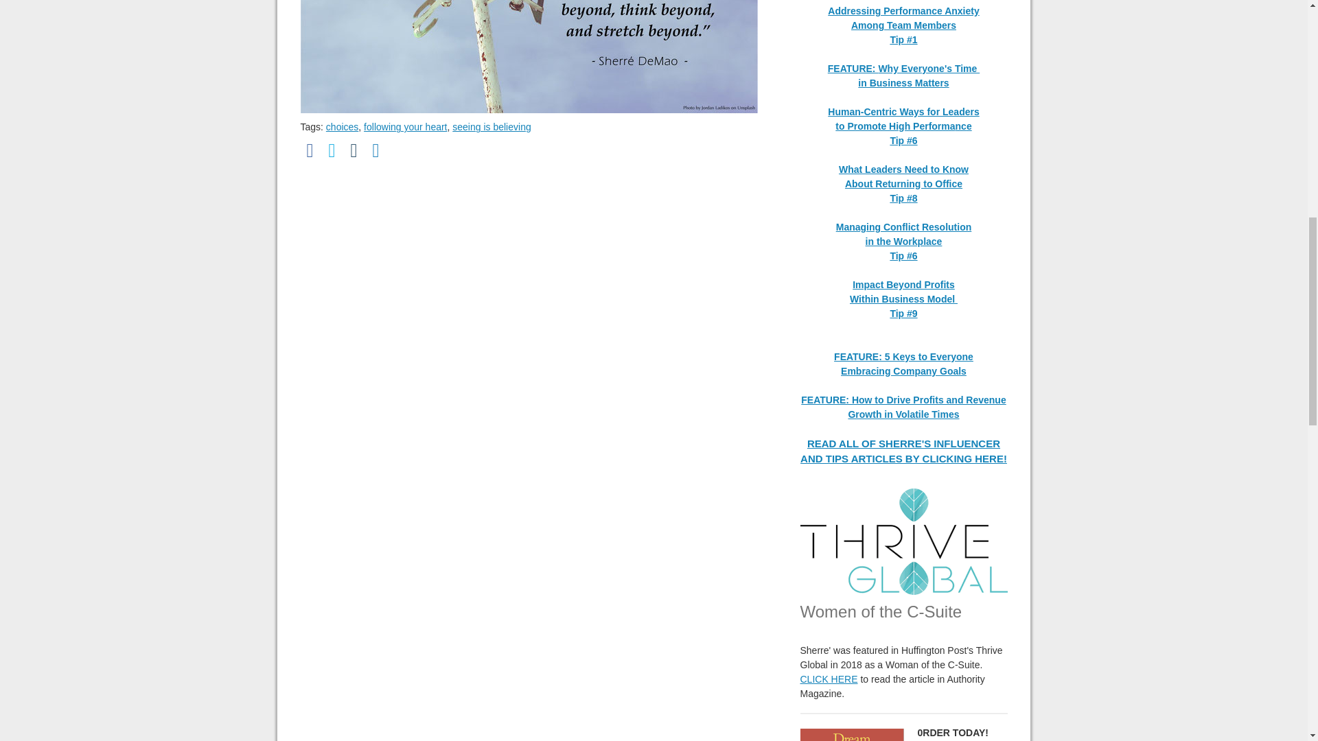 The height and width of the screenshot is (741, 1318). I want to click on LinkedIn, so click(376, 151).